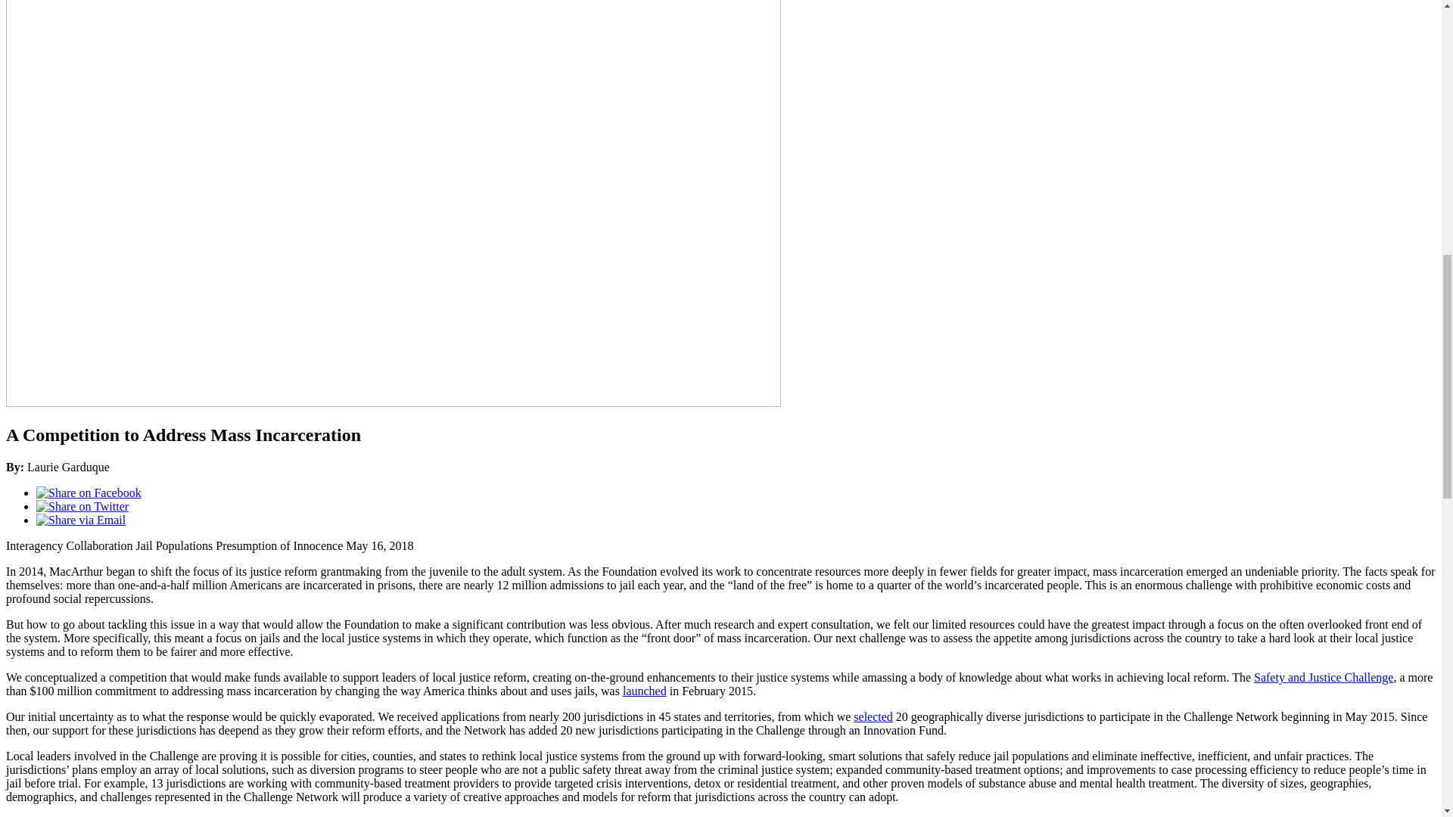  Describe the element at coordinates (873, 716) in the screenshot. I see `selected` at that location.